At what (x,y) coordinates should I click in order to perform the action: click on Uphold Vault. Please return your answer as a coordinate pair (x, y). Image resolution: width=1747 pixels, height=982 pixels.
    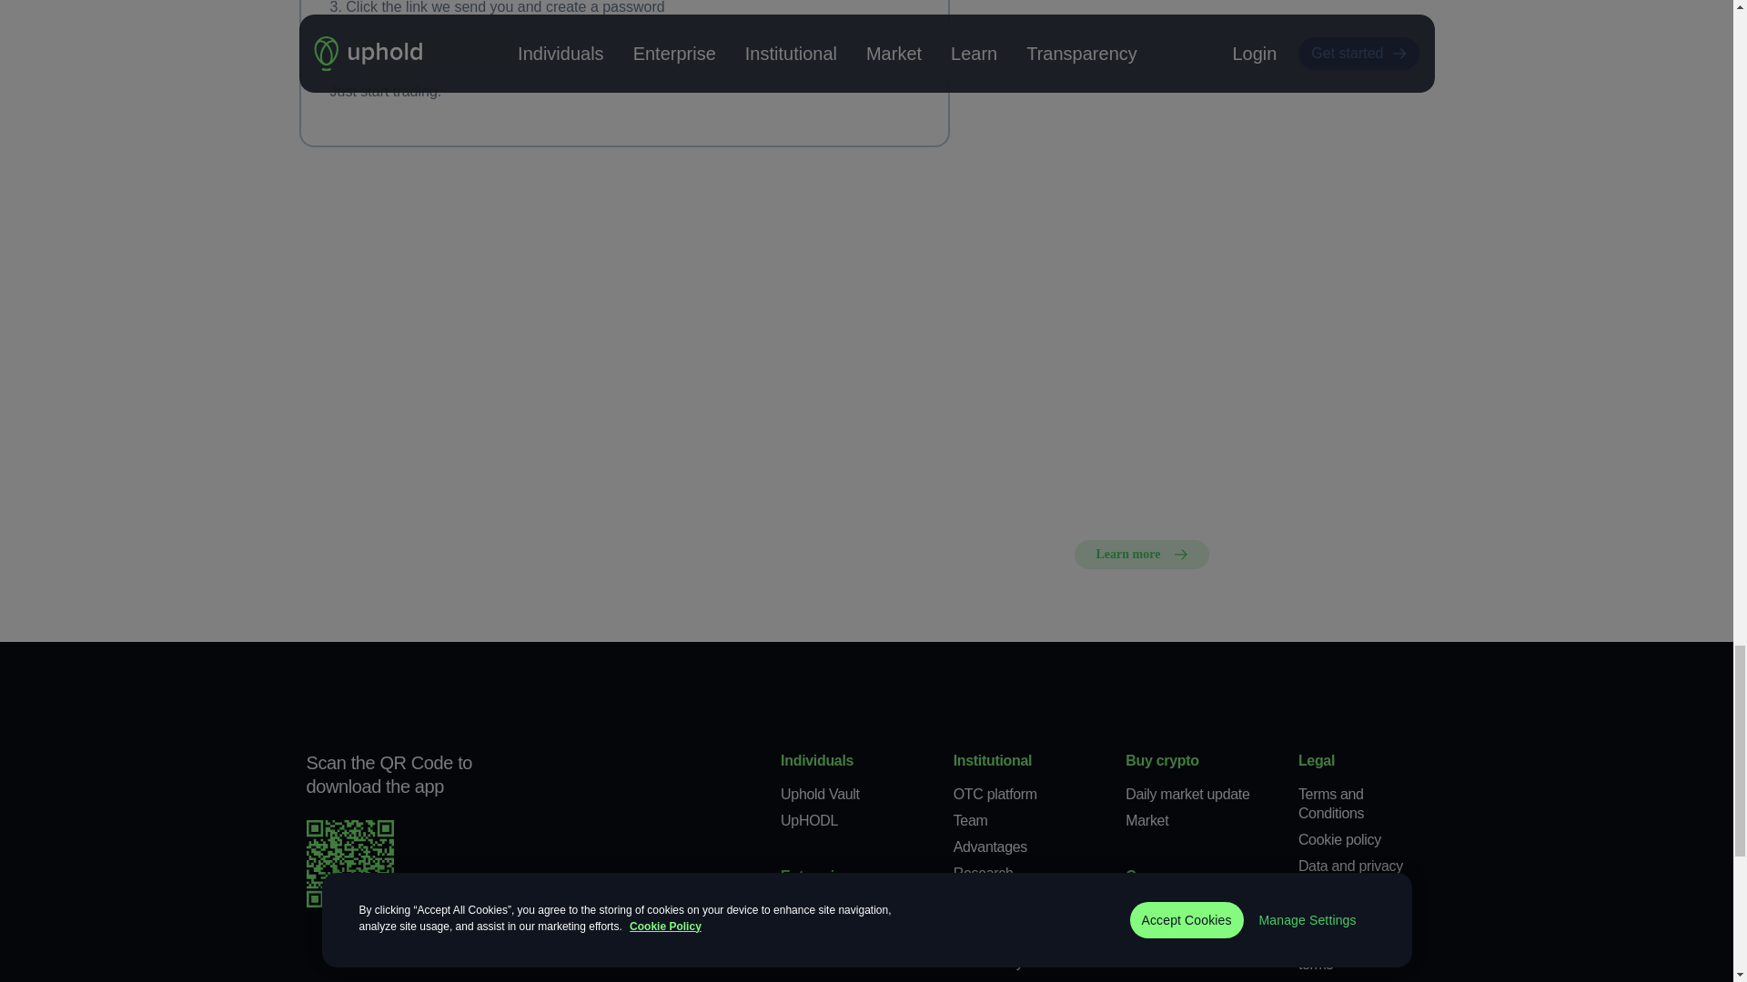
    Looking at the image, I should click on (820, 795).